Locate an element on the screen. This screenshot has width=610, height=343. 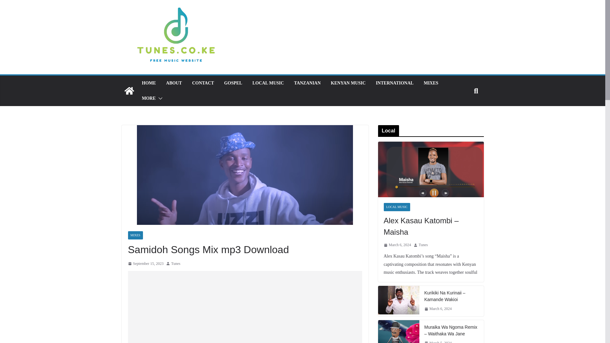
GOSPEL is located at coordinates (233, 83).